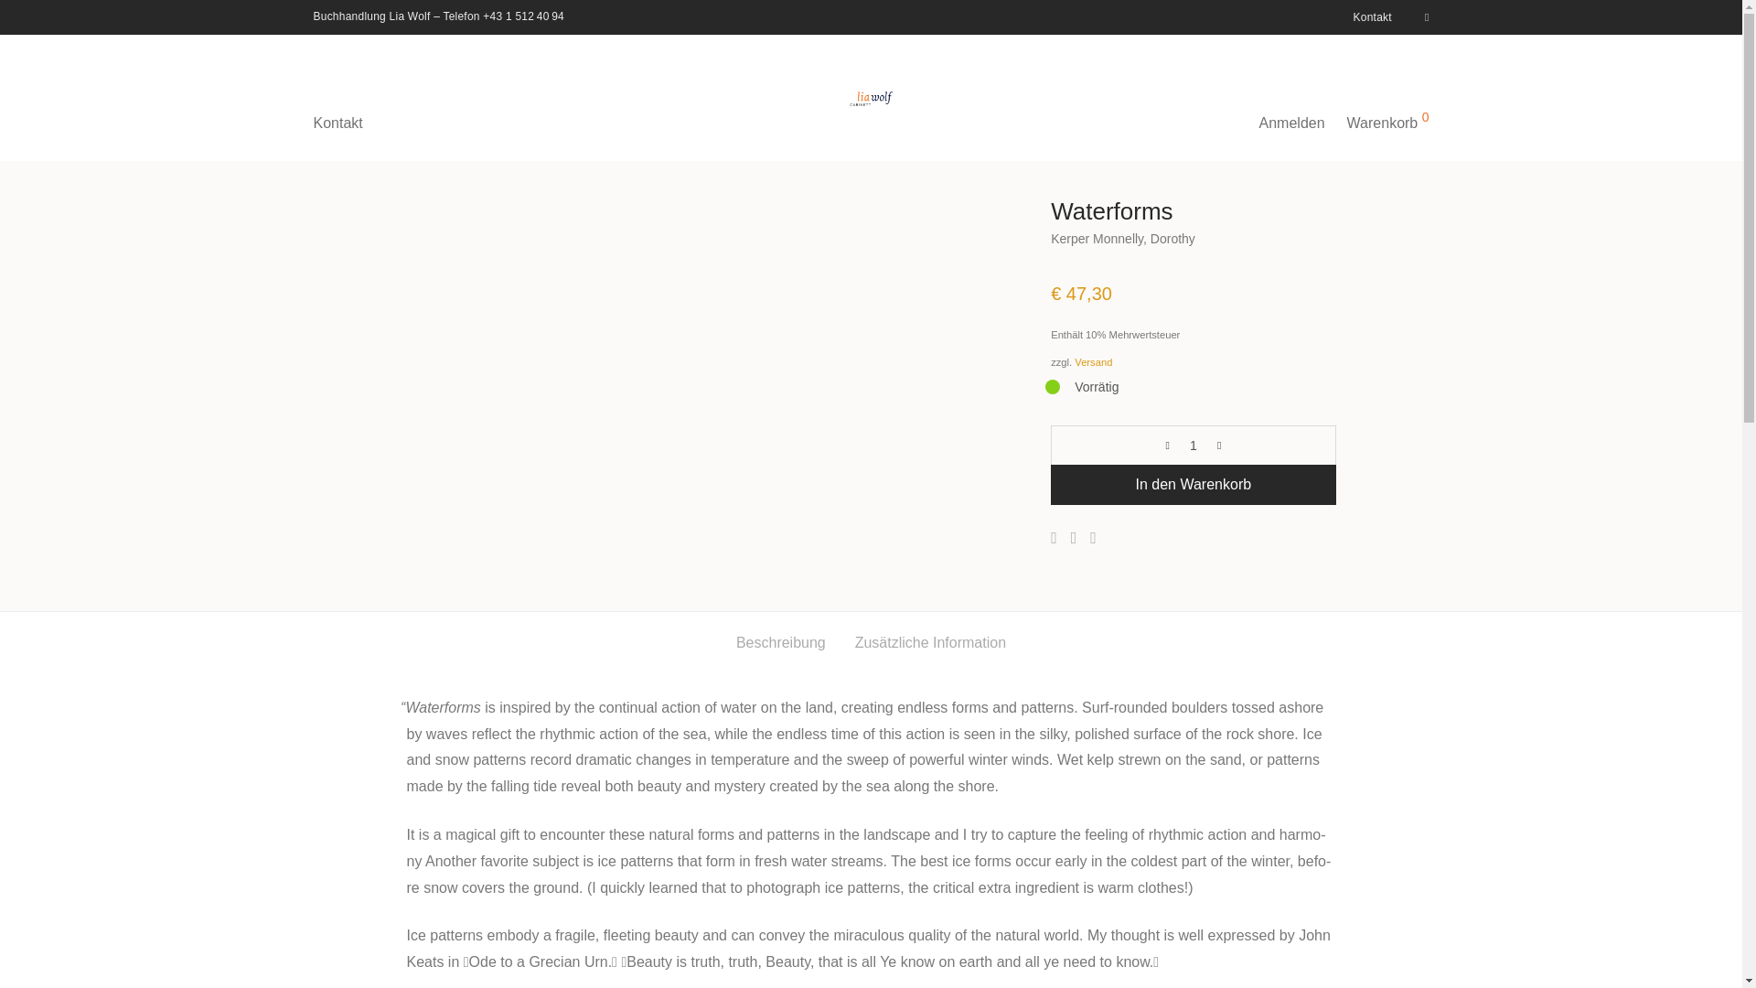 Image resolution: width=1756 pixels, height=988 pixels. I want to click on Webshop, so click(339, 142).